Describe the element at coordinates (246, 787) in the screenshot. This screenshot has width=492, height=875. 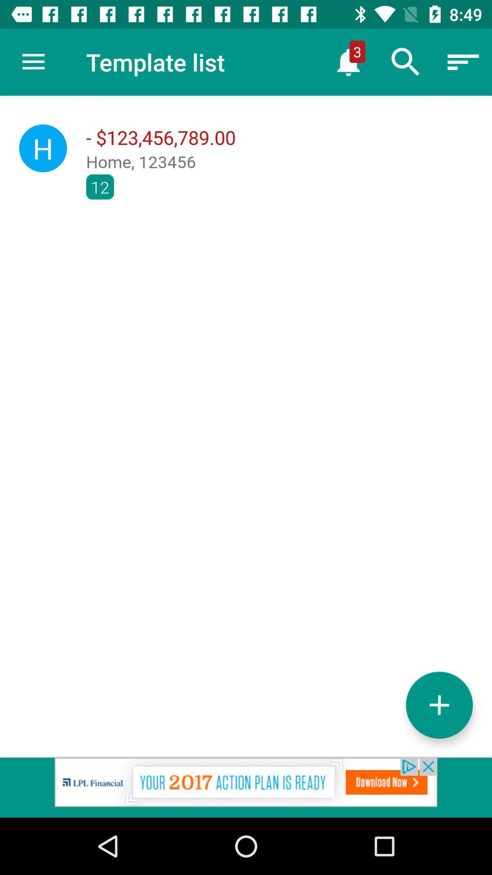
I see `share the article` at that location.